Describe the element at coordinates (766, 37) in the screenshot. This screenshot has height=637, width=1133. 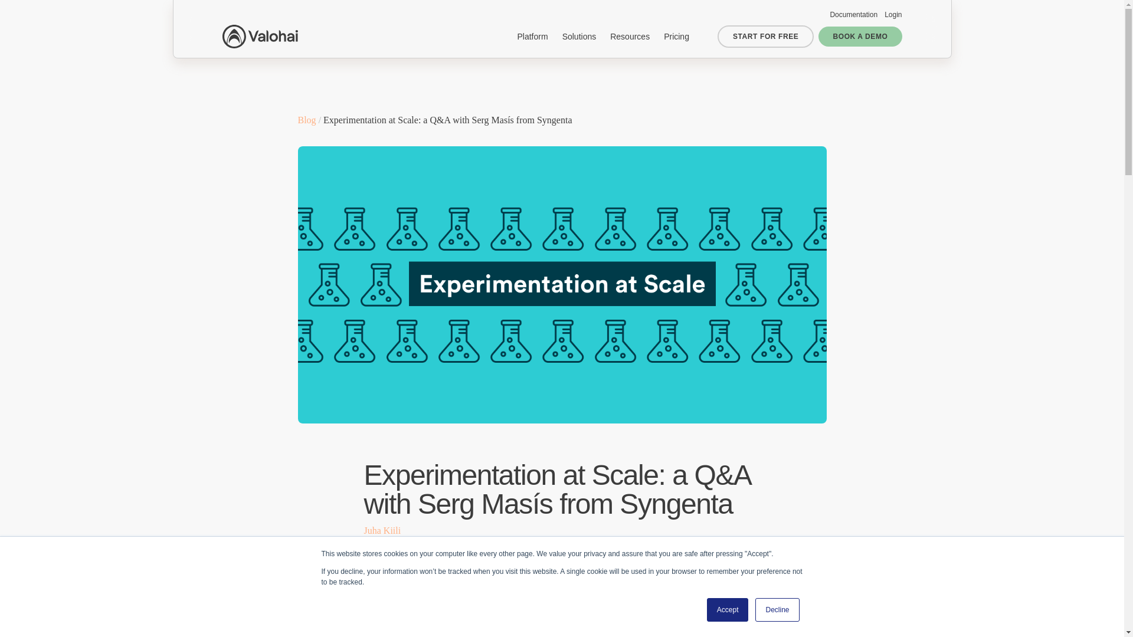
I see `START FOR FREE` at that location.